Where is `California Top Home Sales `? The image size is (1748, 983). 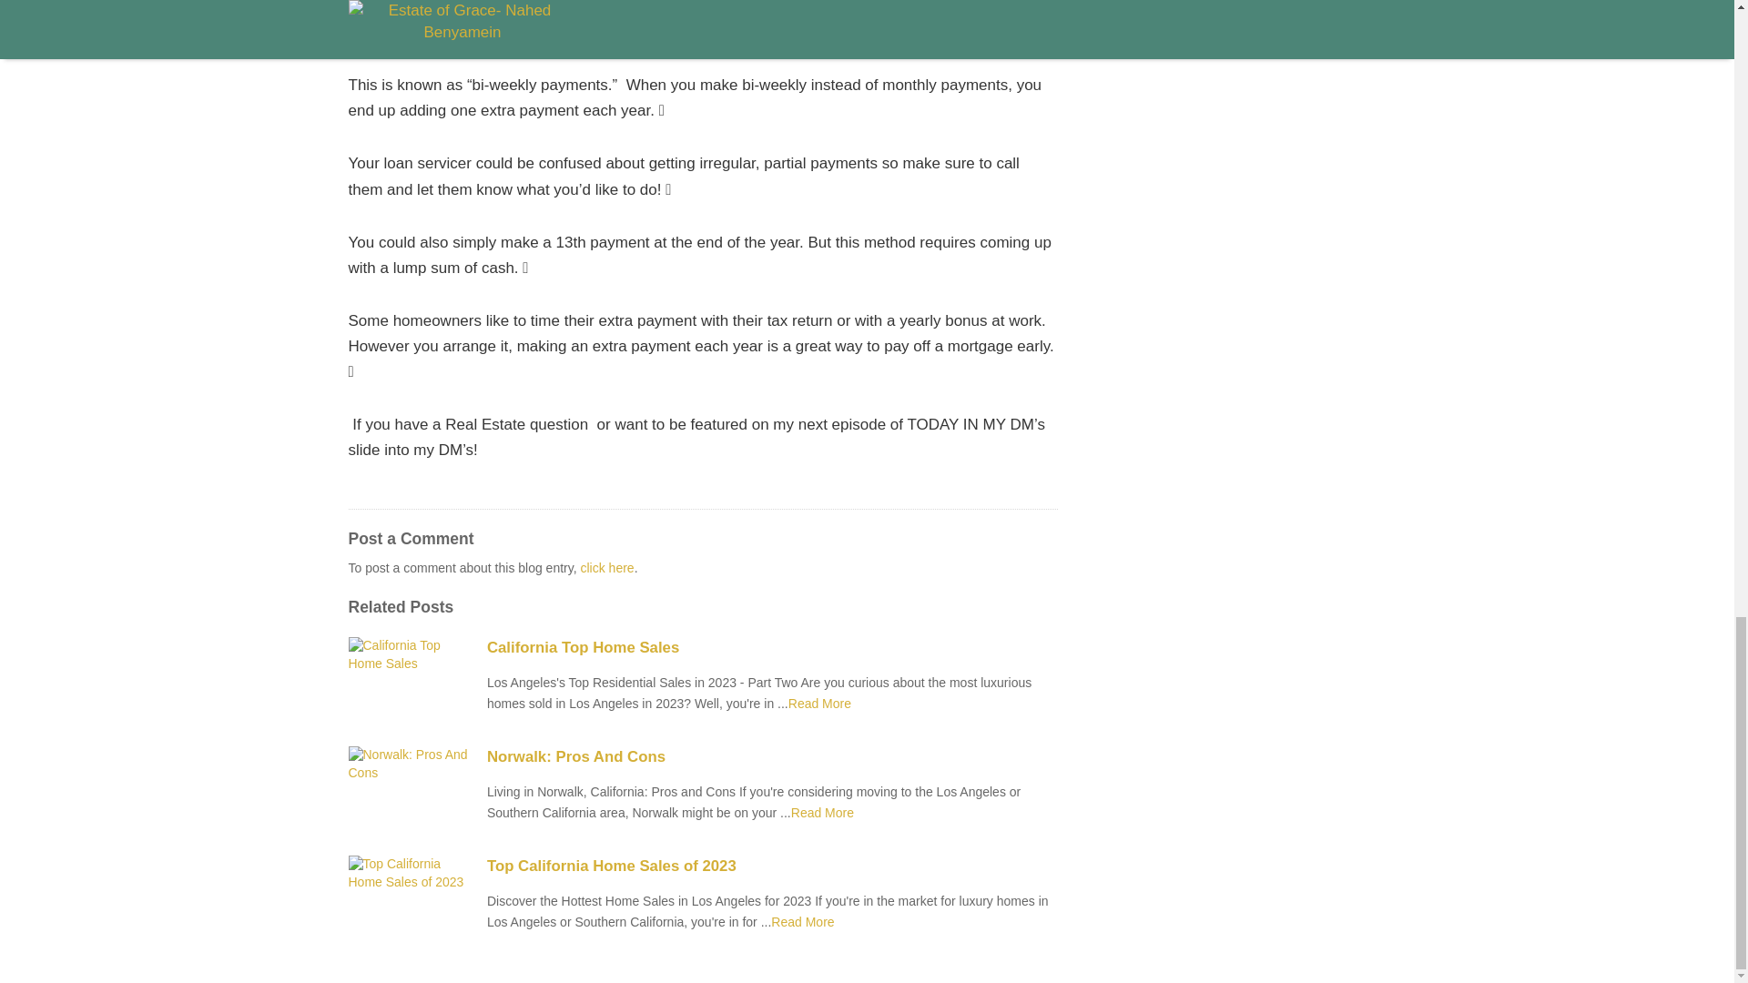
California Top Home Sales  is located at coordinates (772, 647).